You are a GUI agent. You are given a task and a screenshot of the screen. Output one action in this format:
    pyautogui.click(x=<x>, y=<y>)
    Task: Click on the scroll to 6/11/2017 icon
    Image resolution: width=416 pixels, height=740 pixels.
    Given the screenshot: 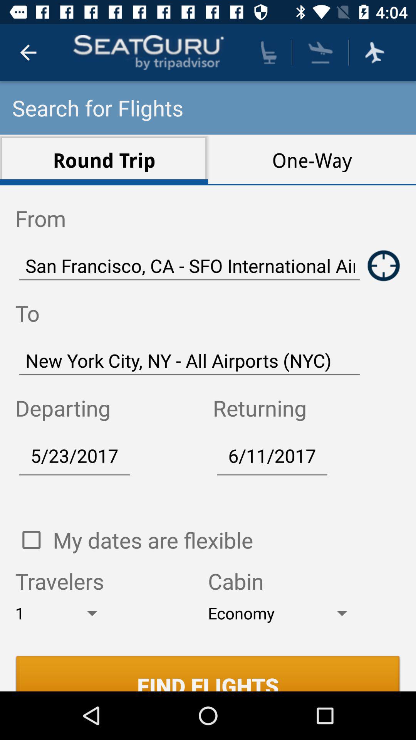 What is the action you would take?
    pyautogui.click(x=272, y=456)
    